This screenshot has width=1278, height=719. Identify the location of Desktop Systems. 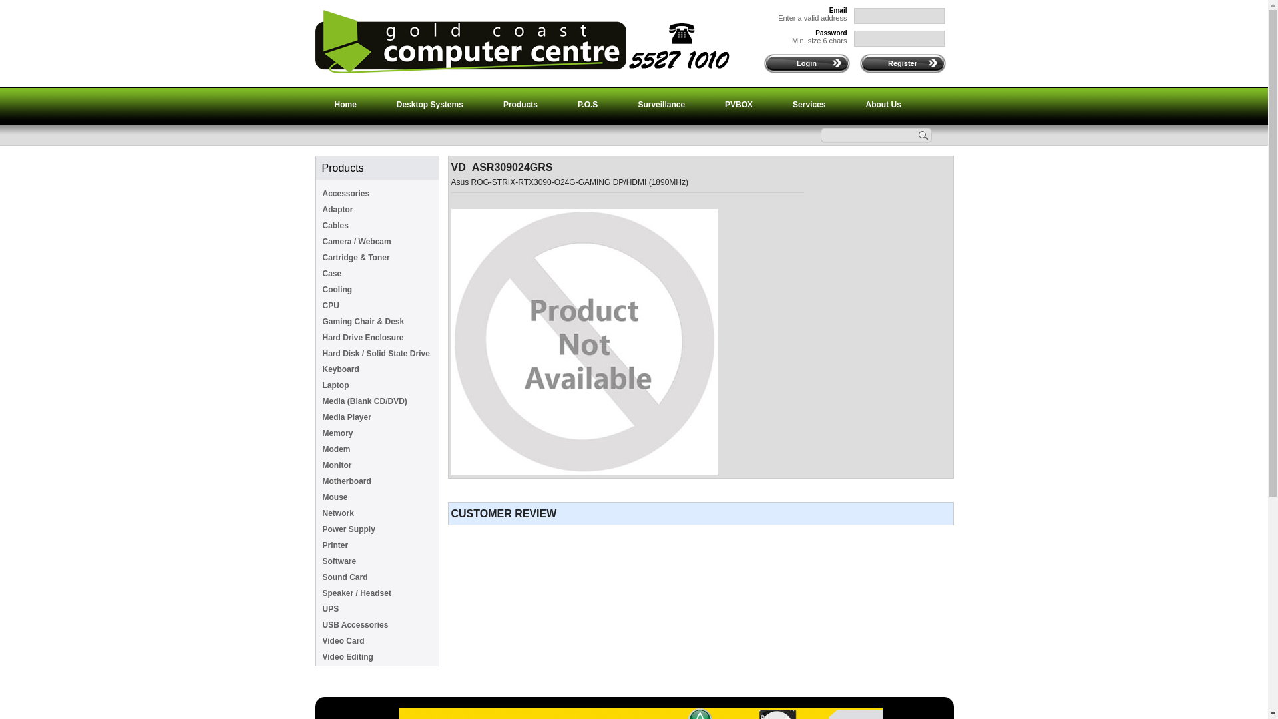
(430, 105).